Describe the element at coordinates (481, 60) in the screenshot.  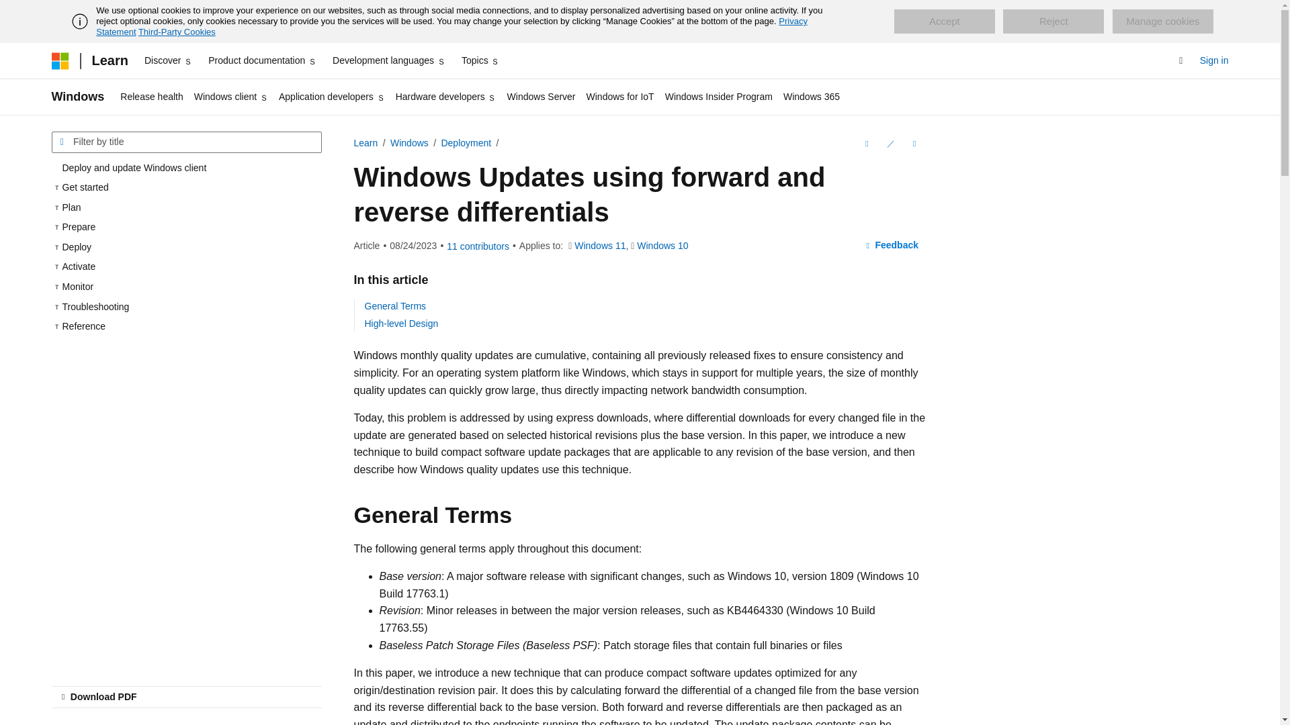
I see `Topics` at that location.